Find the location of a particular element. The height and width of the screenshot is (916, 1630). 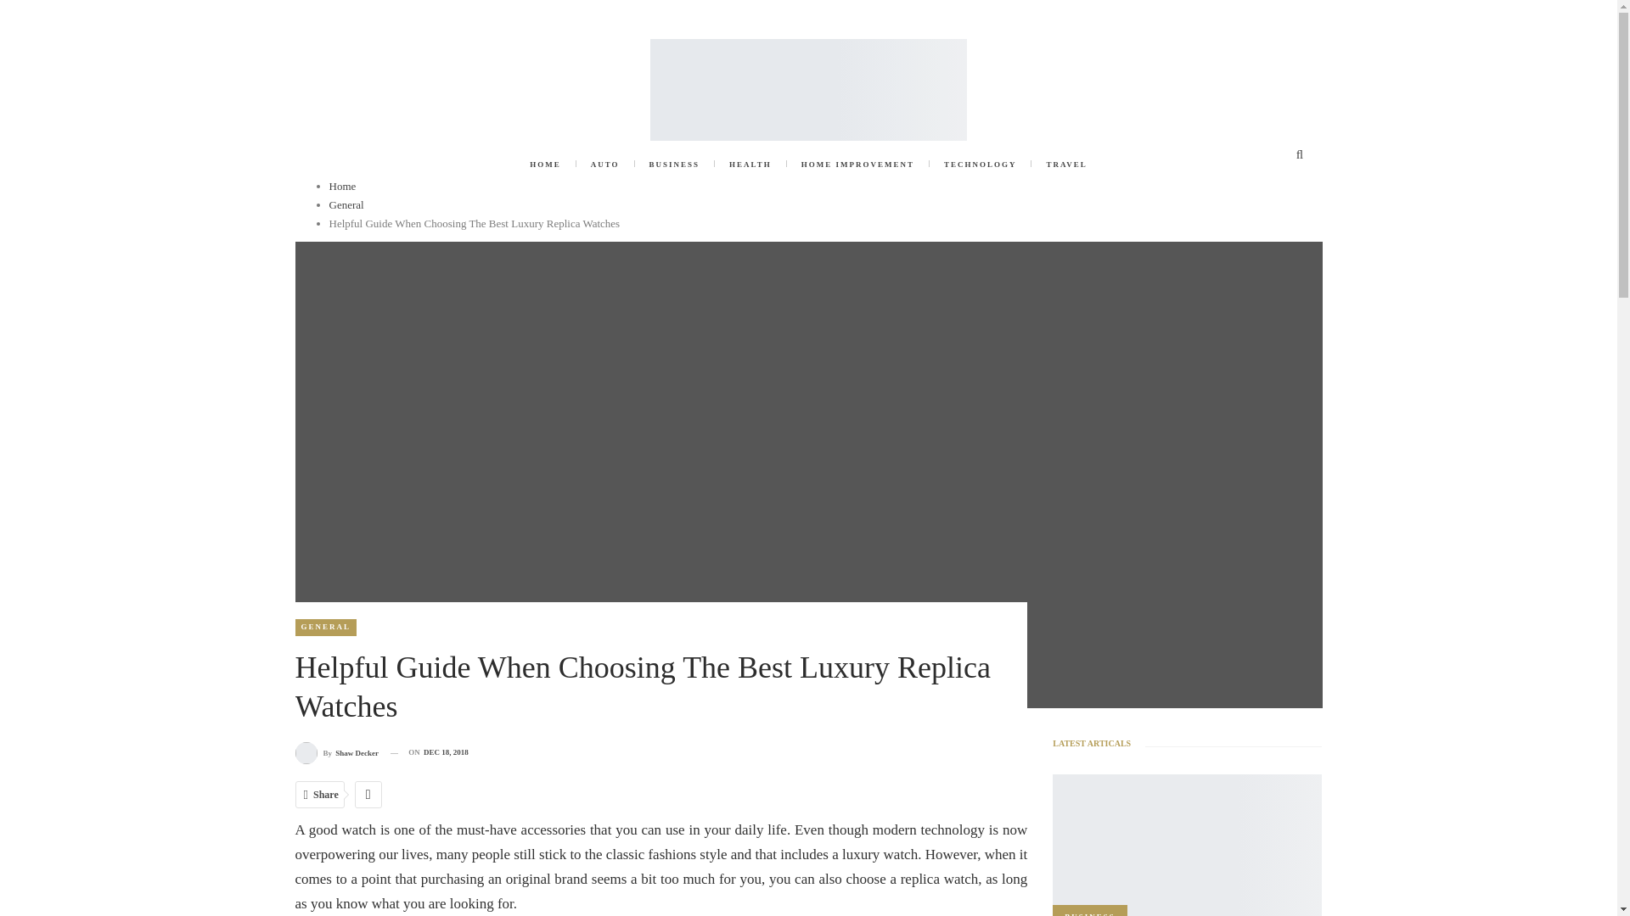

HOME is located at coordinates (545, 165).